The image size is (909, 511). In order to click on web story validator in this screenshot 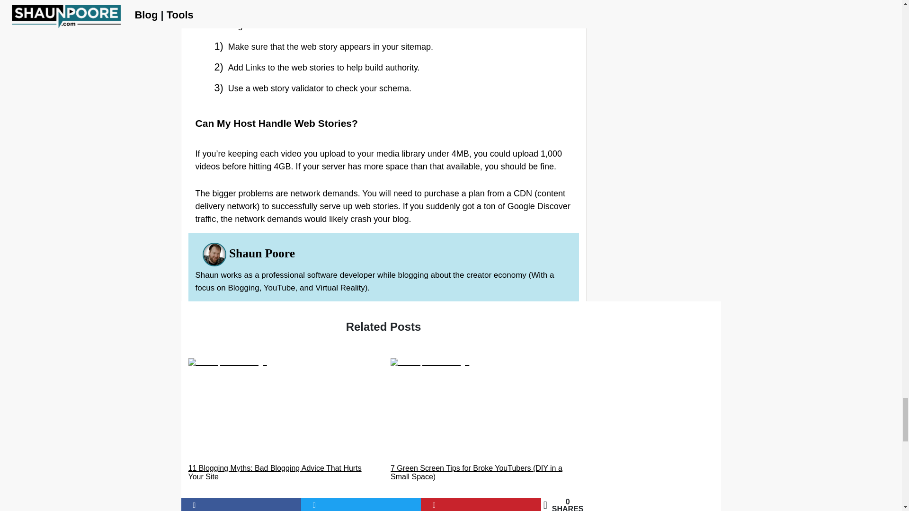, I will do `click(289, 88)`.